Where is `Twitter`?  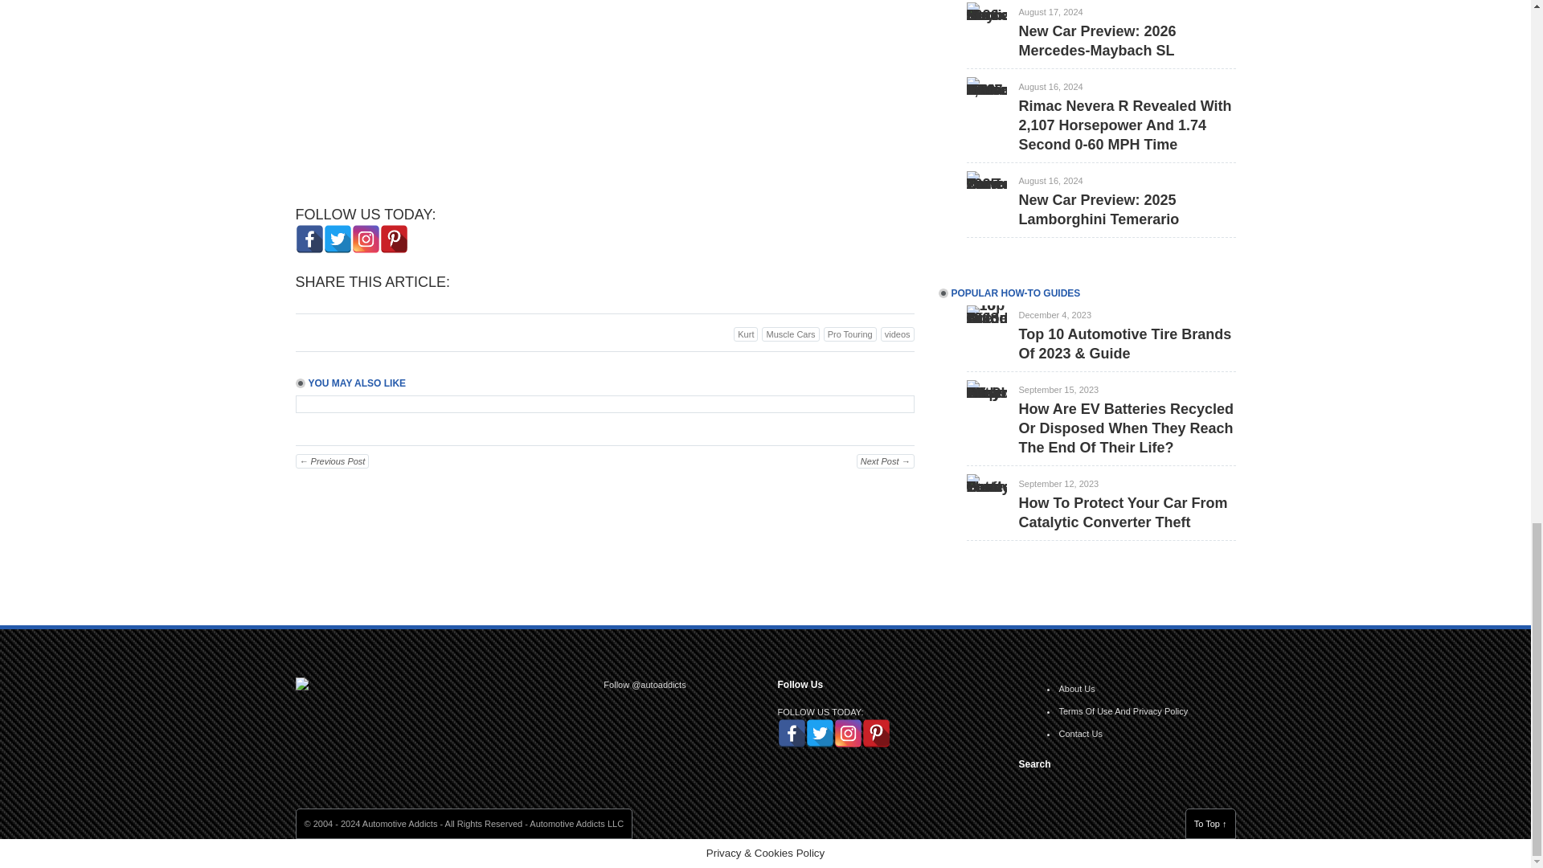
Twitter is located at coordinates (337, 239).